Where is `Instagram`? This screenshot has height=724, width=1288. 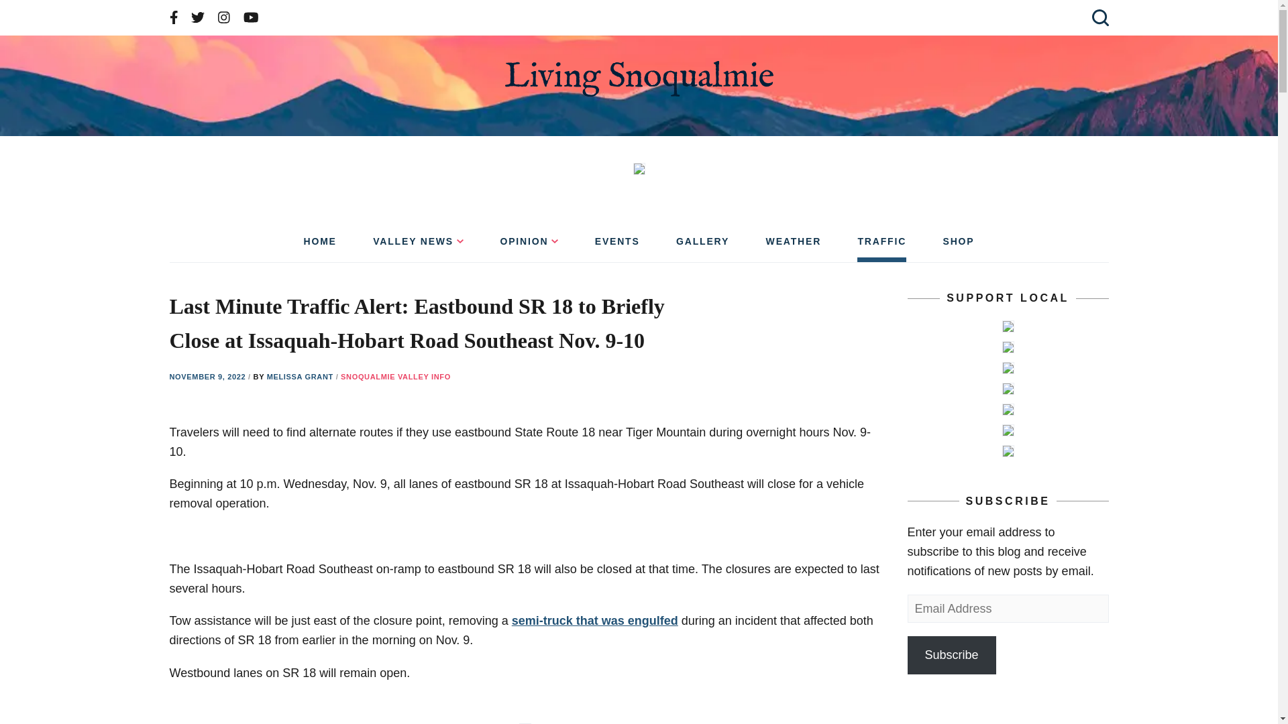 Instagram is located at coordinates (224, 17).